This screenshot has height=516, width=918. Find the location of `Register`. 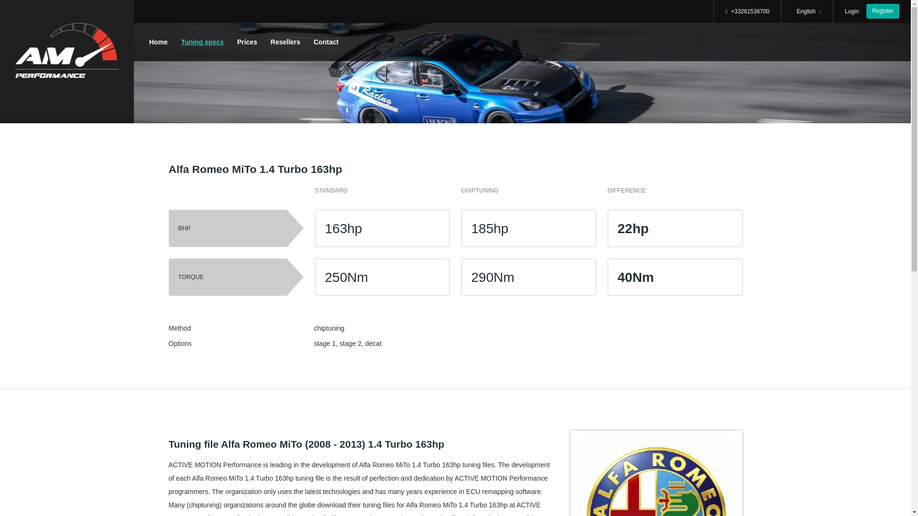

Register is located at coordinates (883, 11).